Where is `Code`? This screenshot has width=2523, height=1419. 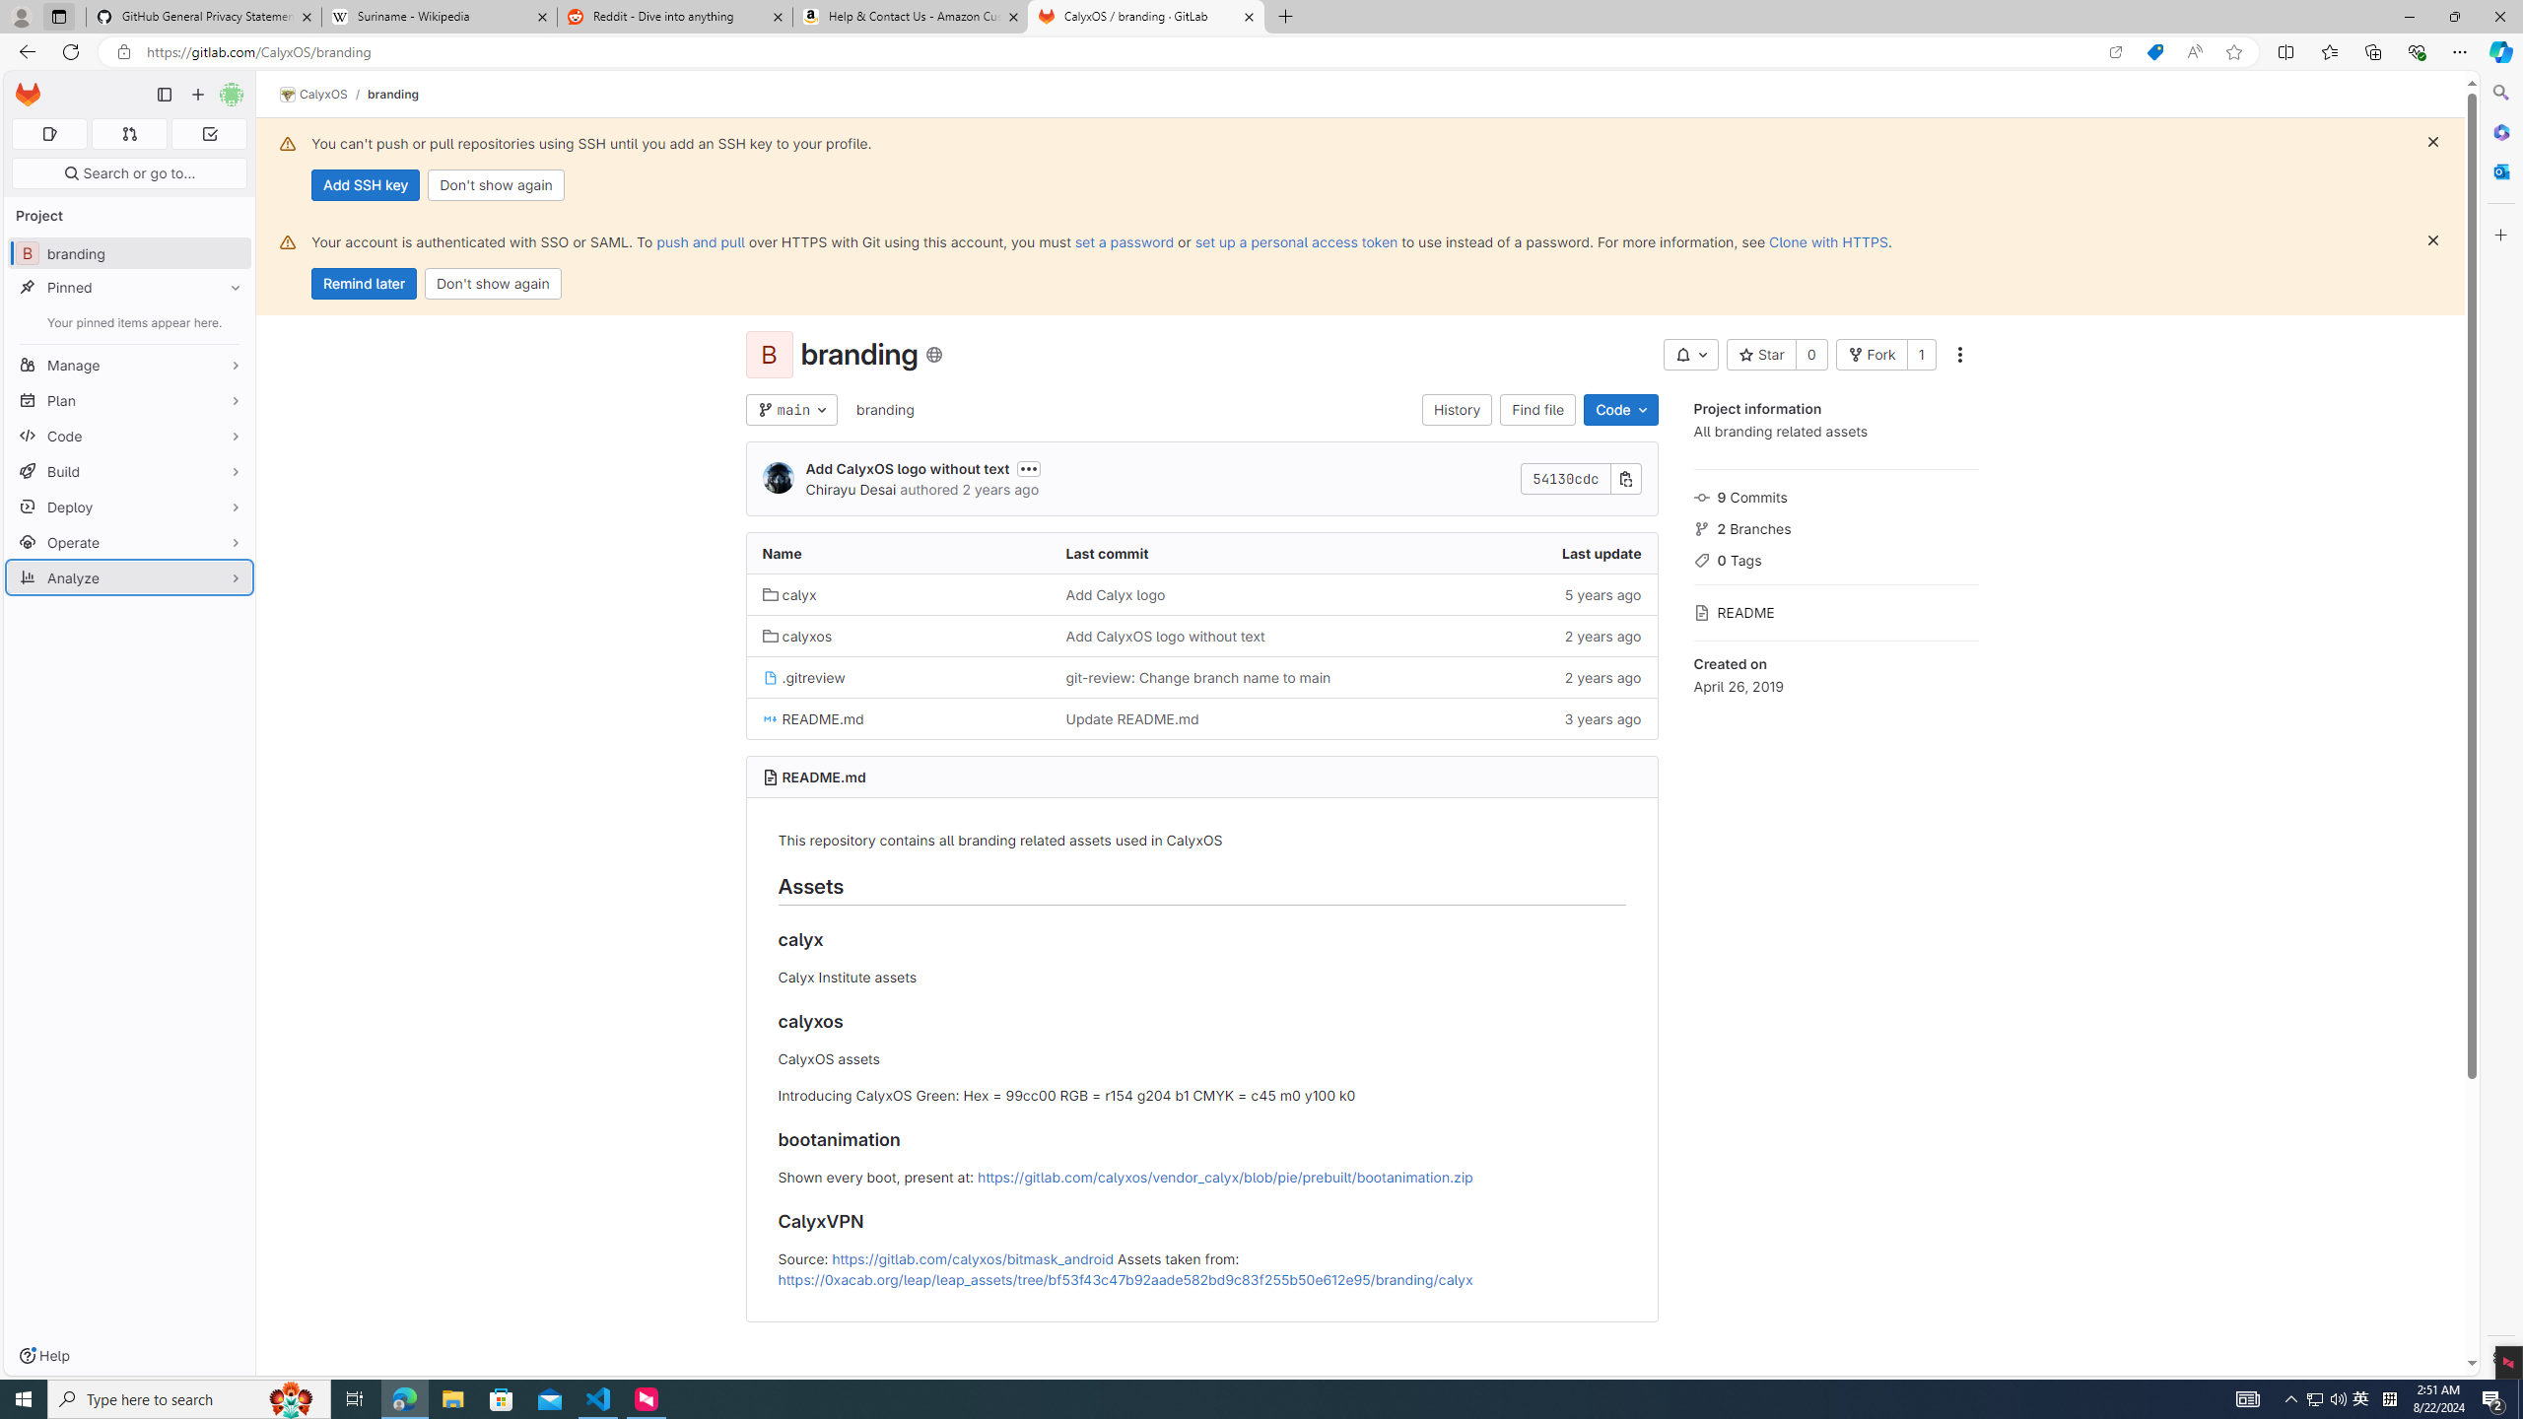 Code is located at coordinates (1620, 410).